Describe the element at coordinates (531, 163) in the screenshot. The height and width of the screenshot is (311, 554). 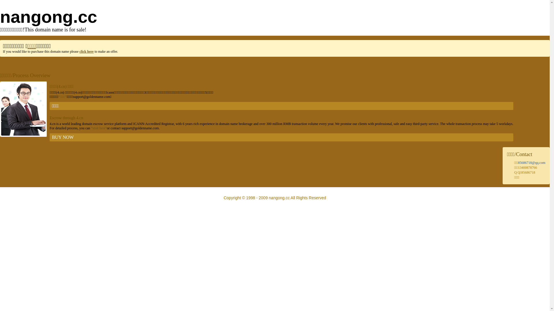
I see `85686718@qq.com` at that location.